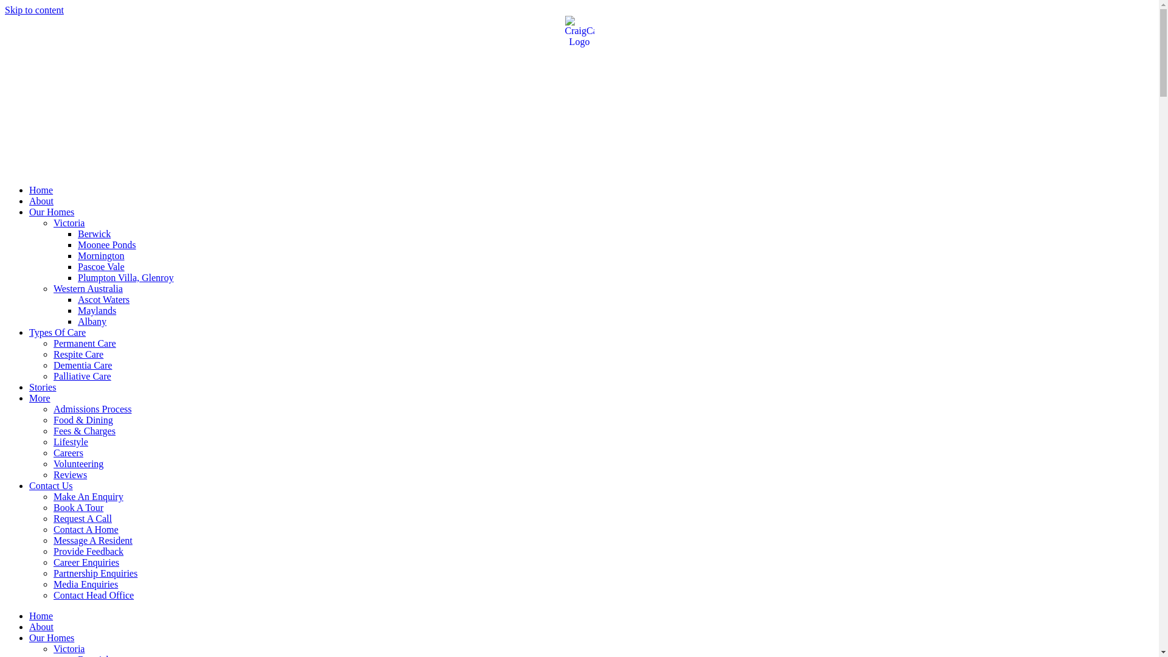 This screenshot has height=657, width=1168. What do you see at coordinates (78, 354) in the screenshot?
I see `Respite Care` at bounding box center [78, 354].